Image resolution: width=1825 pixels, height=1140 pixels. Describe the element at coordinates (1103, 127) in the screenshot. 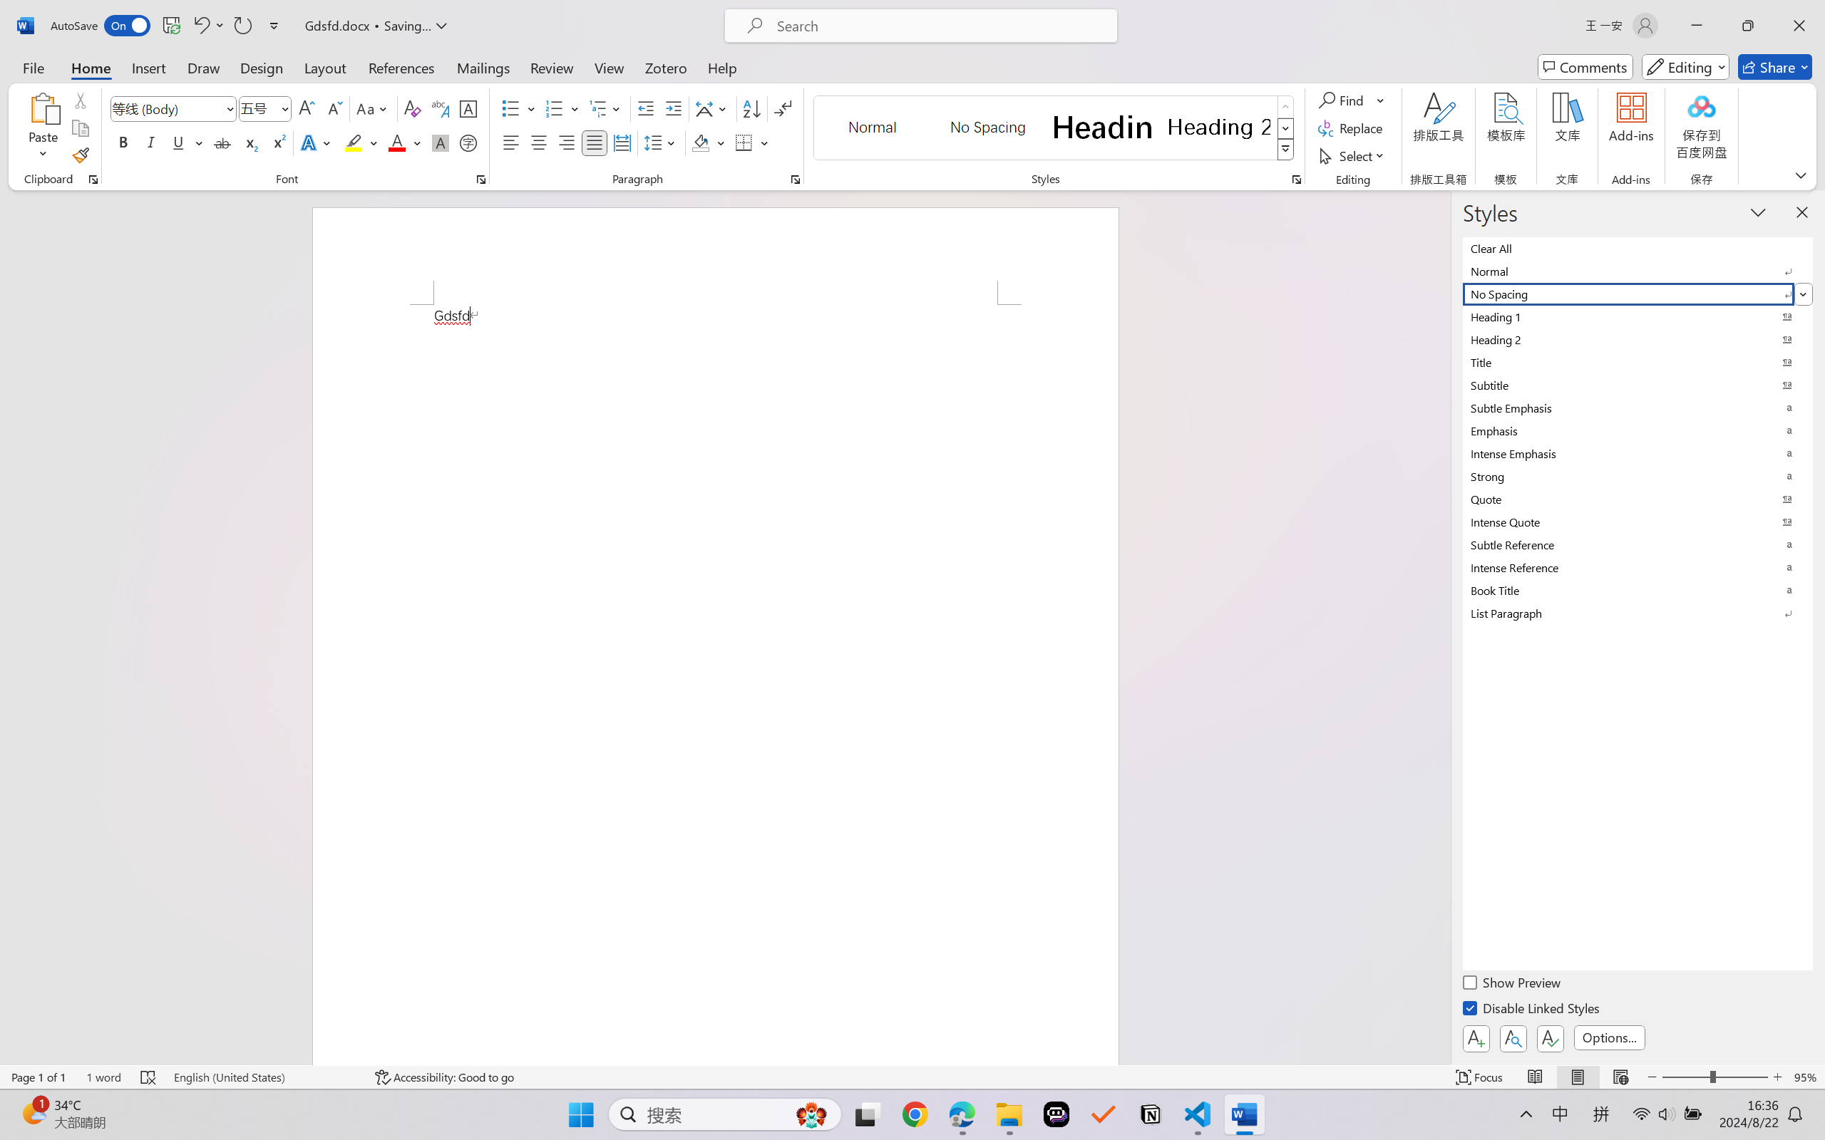

I see `Heading 1` at that location.